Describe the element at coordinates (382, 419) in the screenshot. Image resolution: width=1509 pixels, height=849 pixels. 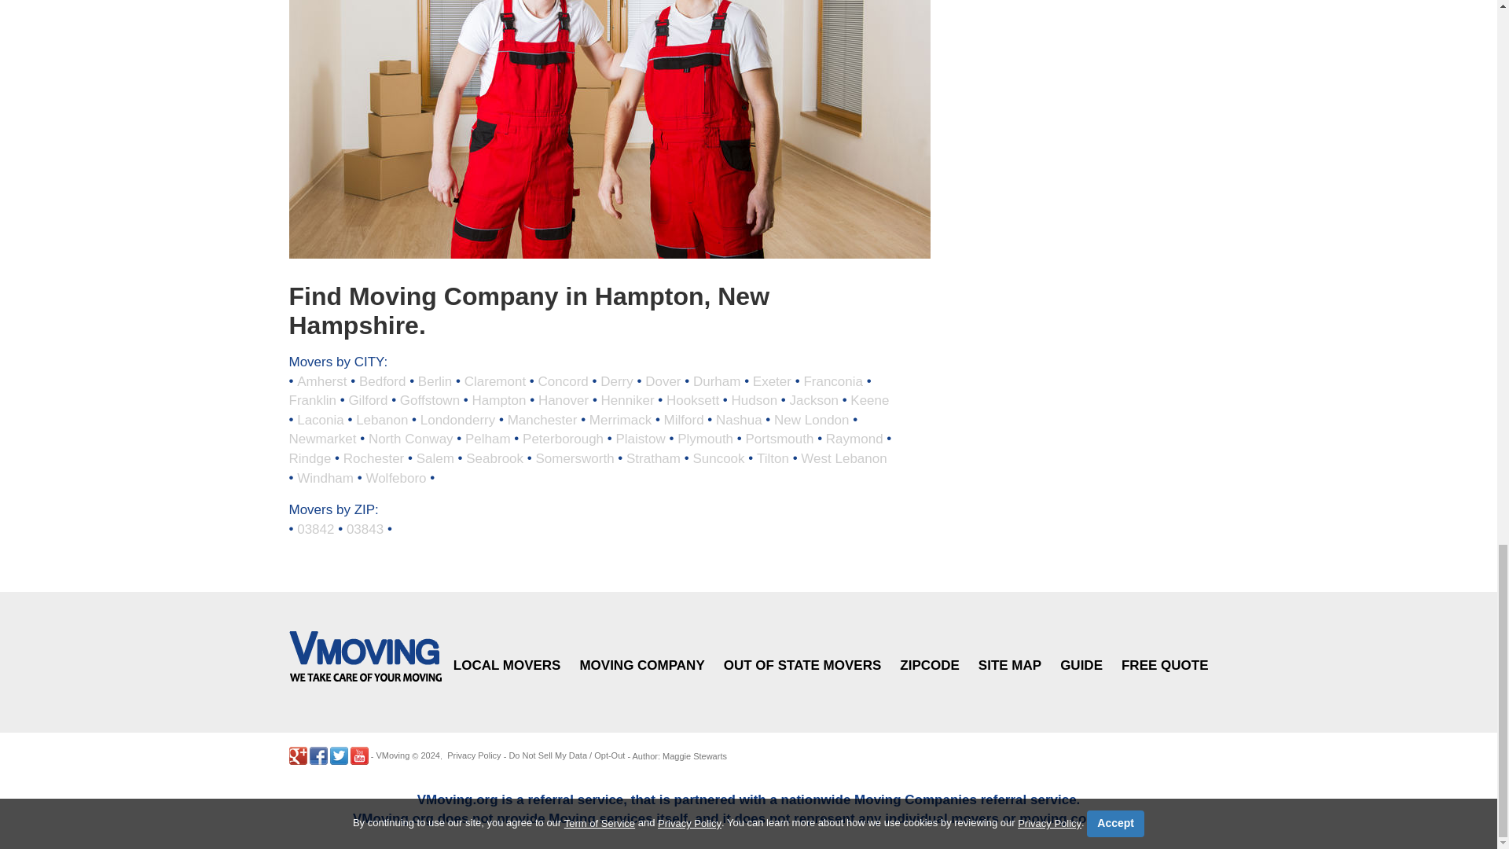
I see `Lebanon` at that location.